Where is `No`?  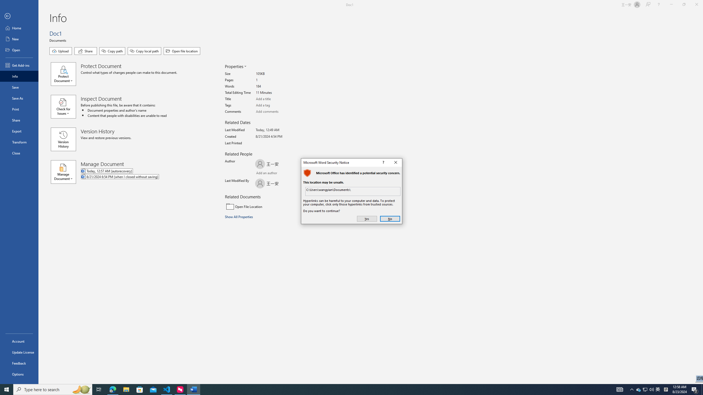
No is located at coordinates (390, 219).